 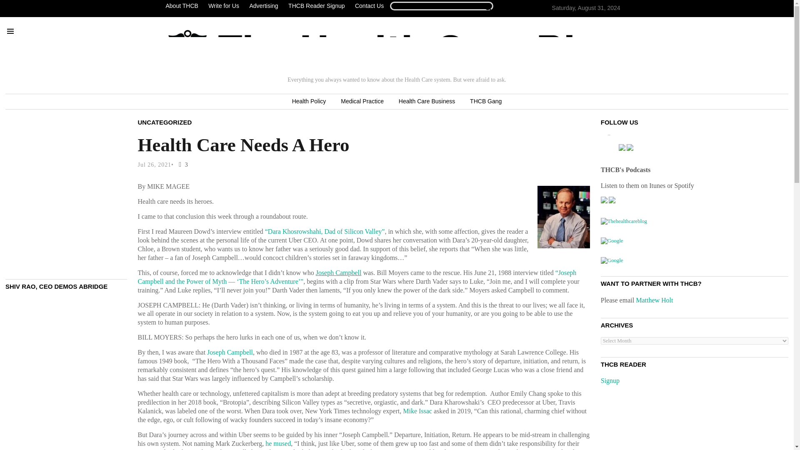 What do you see at coordinates (165, 122) in the screenshot?
I see `UNCATEGORIZED` at bounding box center [165, 122].